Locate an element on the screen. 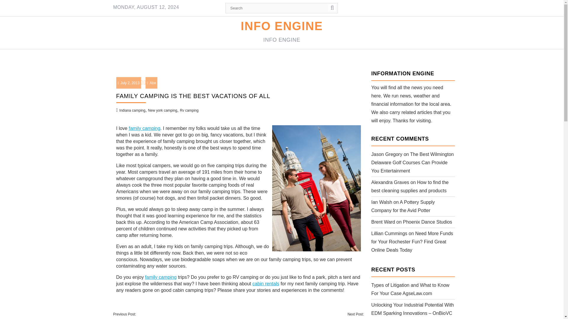 The image size is (568, 319). family camping is located at coordinates (161, 277).